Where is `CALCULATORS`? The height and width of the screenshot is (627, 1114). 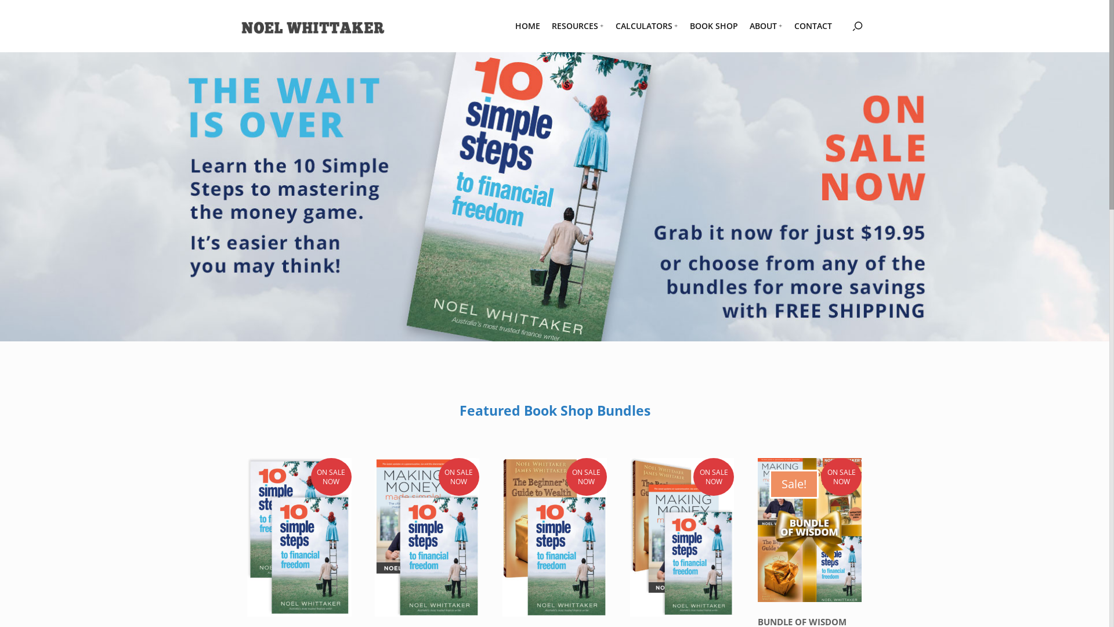 CALCULATORS is located at coordinates (647, 26).